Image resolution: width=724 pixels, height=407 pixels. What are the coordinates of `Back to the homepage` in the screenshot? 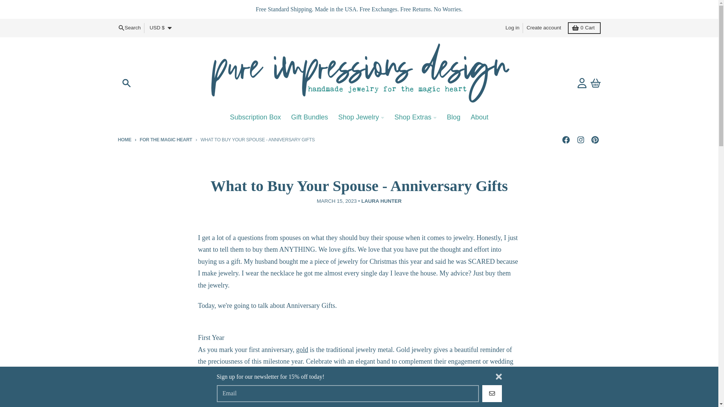 It's located at (129, 28).